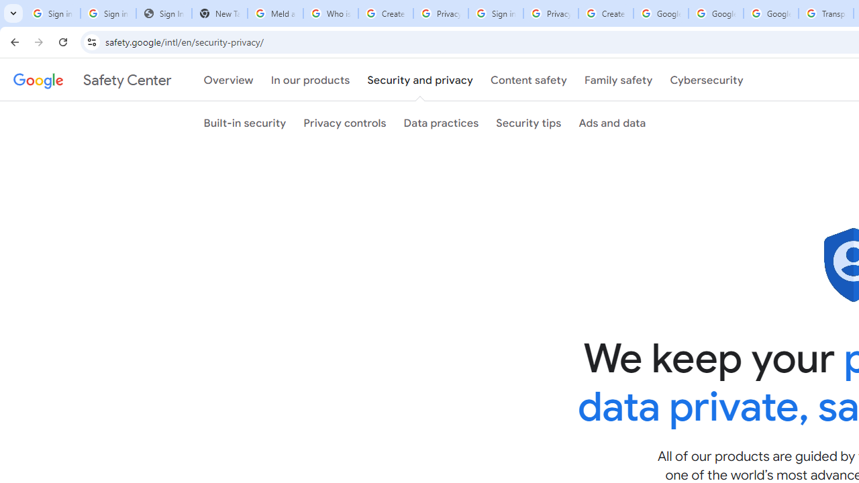 This screenshot has height=483, width=859. What do you see at coordinates (528, 123) in the screenshot?
I see `Security tips` at bounding box center [528, 123].